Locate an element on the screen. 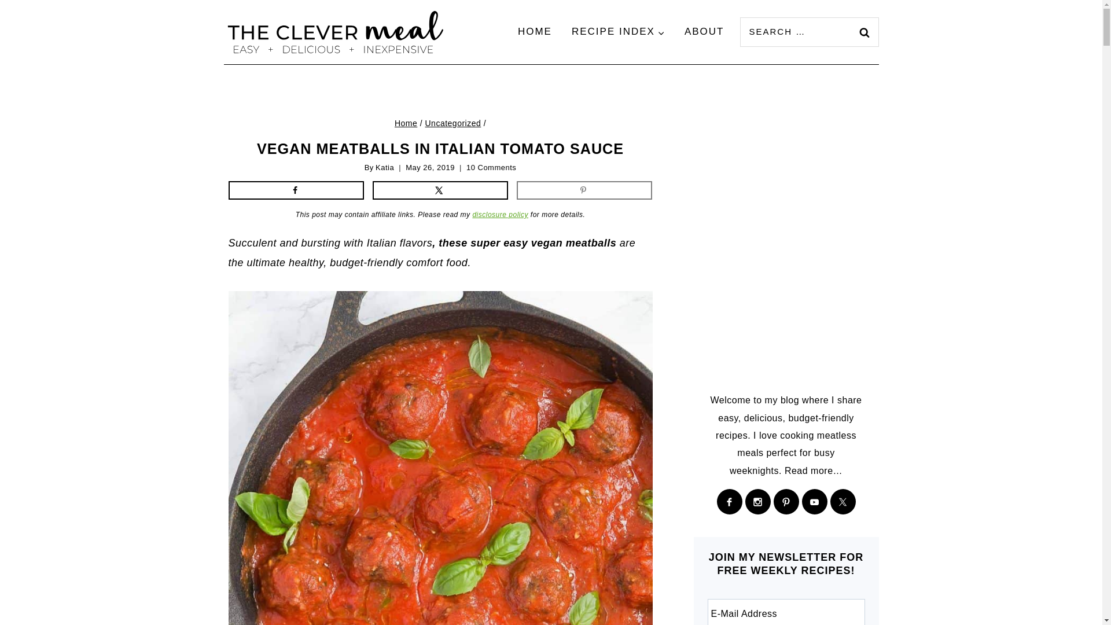 The height and width of the screenshot is (625, 1111). Search is located at coordinates (864, 32).